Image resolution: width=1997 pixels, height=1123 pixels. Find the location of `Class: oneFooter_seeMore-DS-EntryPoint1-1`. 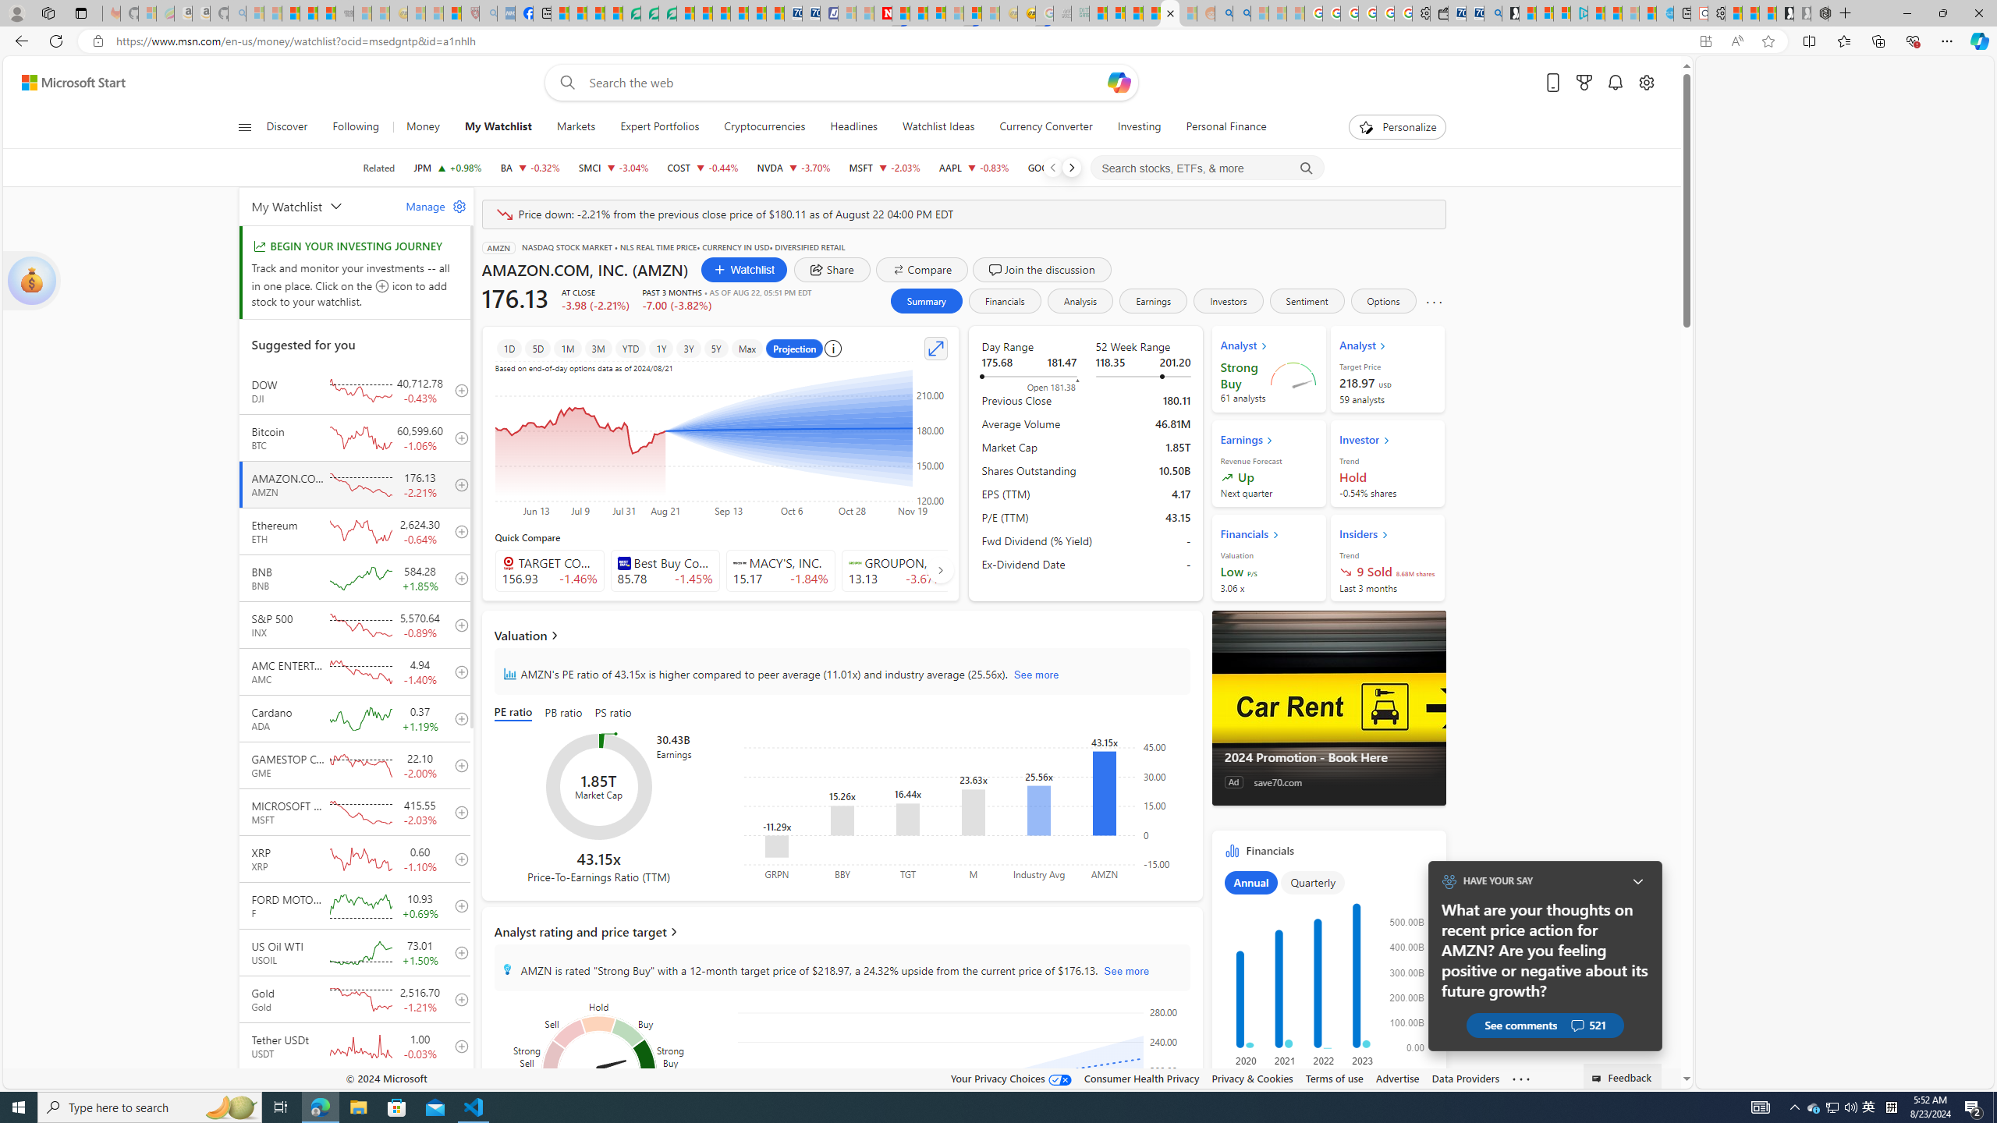

Class: oneFooter_seeMore-DS-EntryPoint1-1 is located at coordinates (1520, 1078).